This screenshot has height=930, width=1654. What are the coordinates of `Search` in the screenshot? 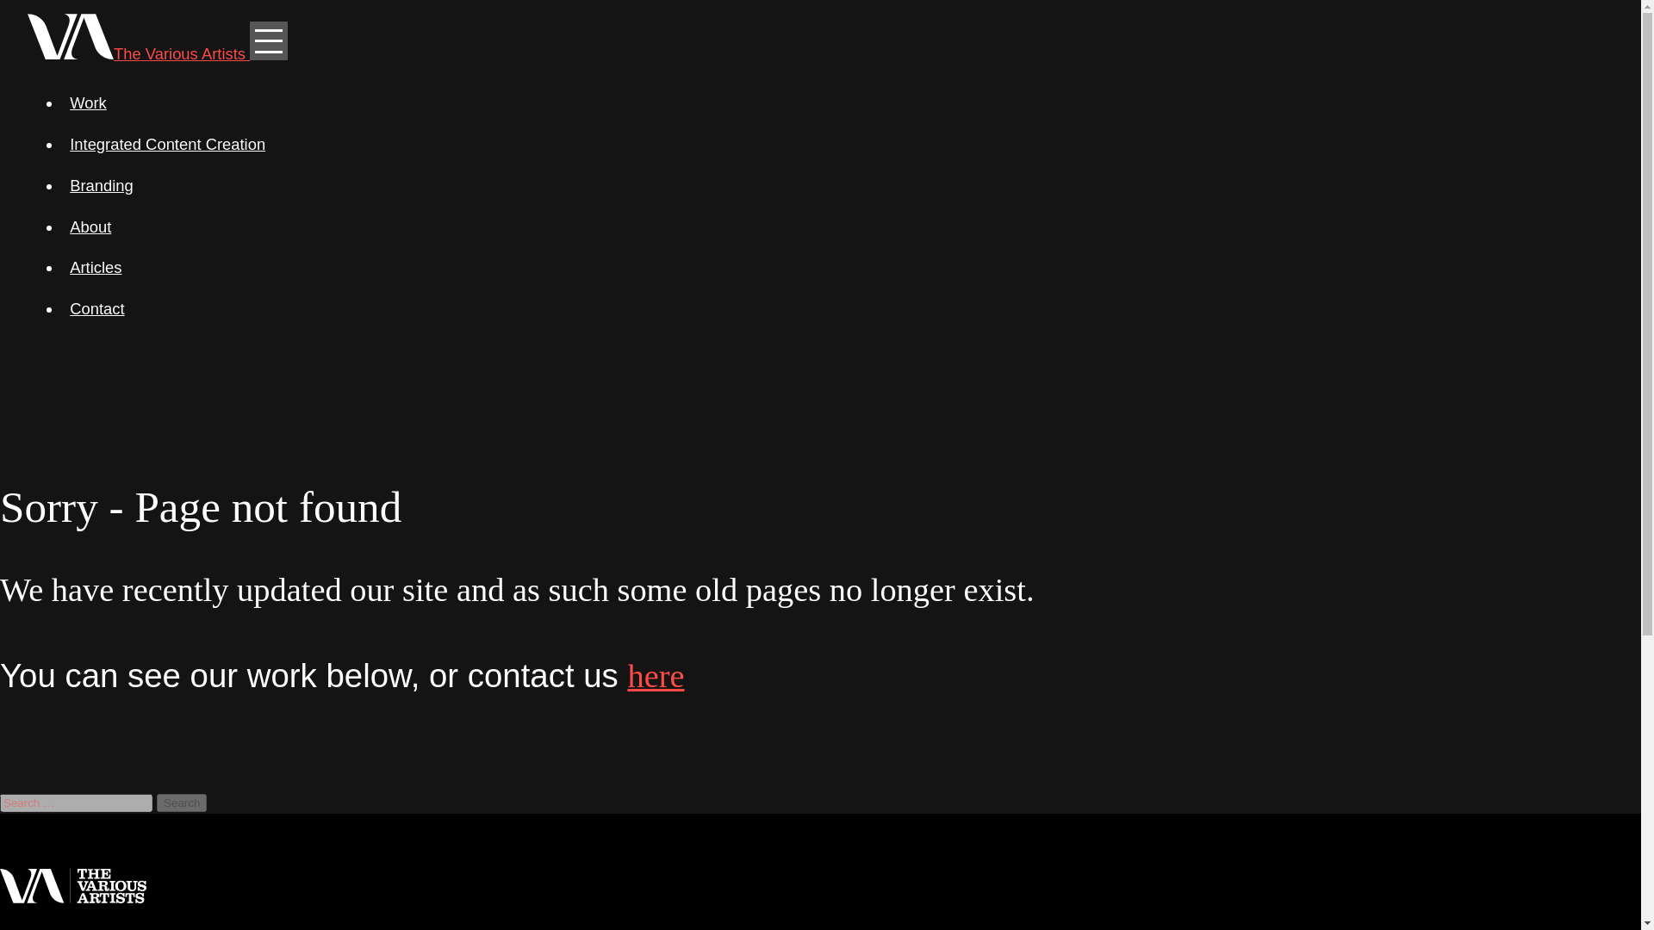 It's located at (182, 803).